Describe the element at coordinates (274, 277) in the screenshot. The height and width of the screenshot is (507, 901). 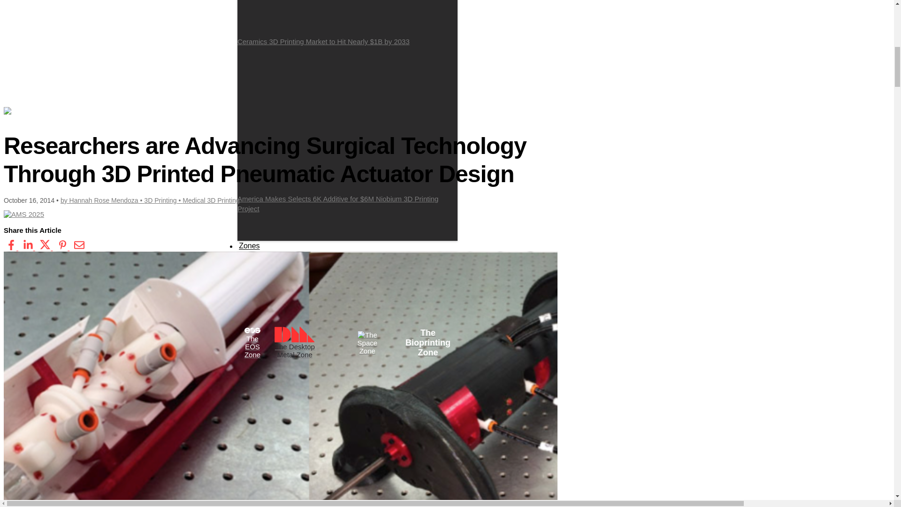
I see `View All Zones` at that location.